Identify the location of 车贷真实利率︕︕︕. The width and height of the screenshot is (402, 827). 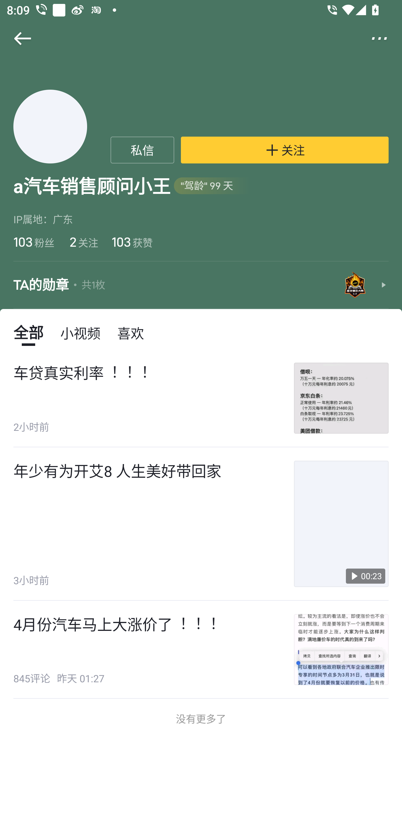
(81, 373).